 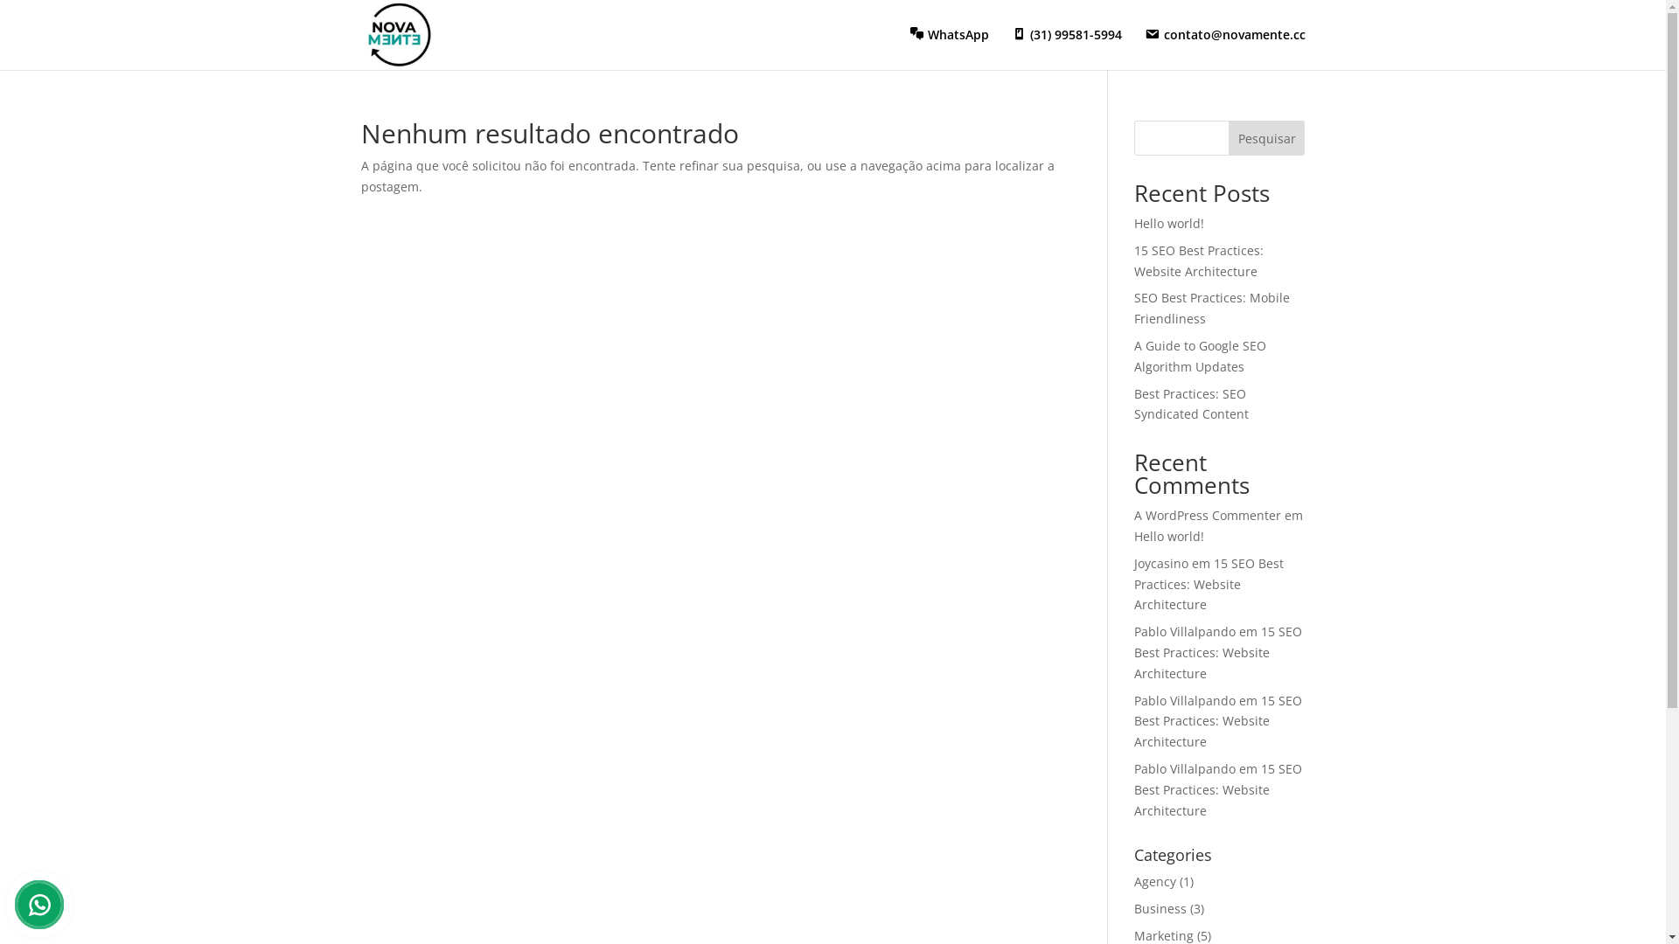 I want to click on A Guide to Google SEO Algorithm Updates, so click(x=1200, y=357).